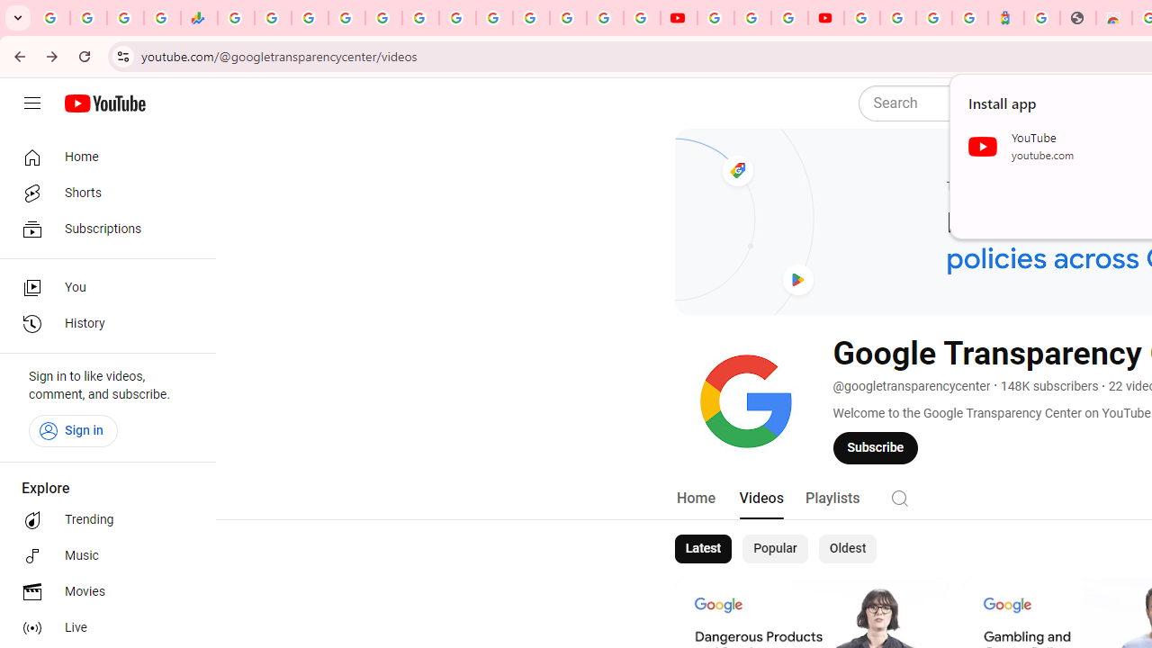  What do you see at coordinates (52, 18) in the screenshot?
I see `Google Workspace Admin Community` at bounding box center [52, 18].